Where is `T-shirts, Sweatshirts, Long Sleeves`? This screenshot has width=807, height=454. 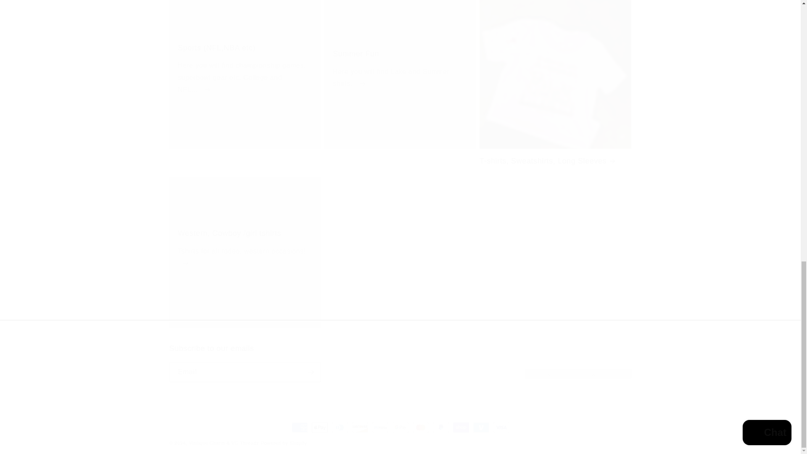 T-shirts, Sweatshirts, Long Sleeves is located at coordinates (555, 161).